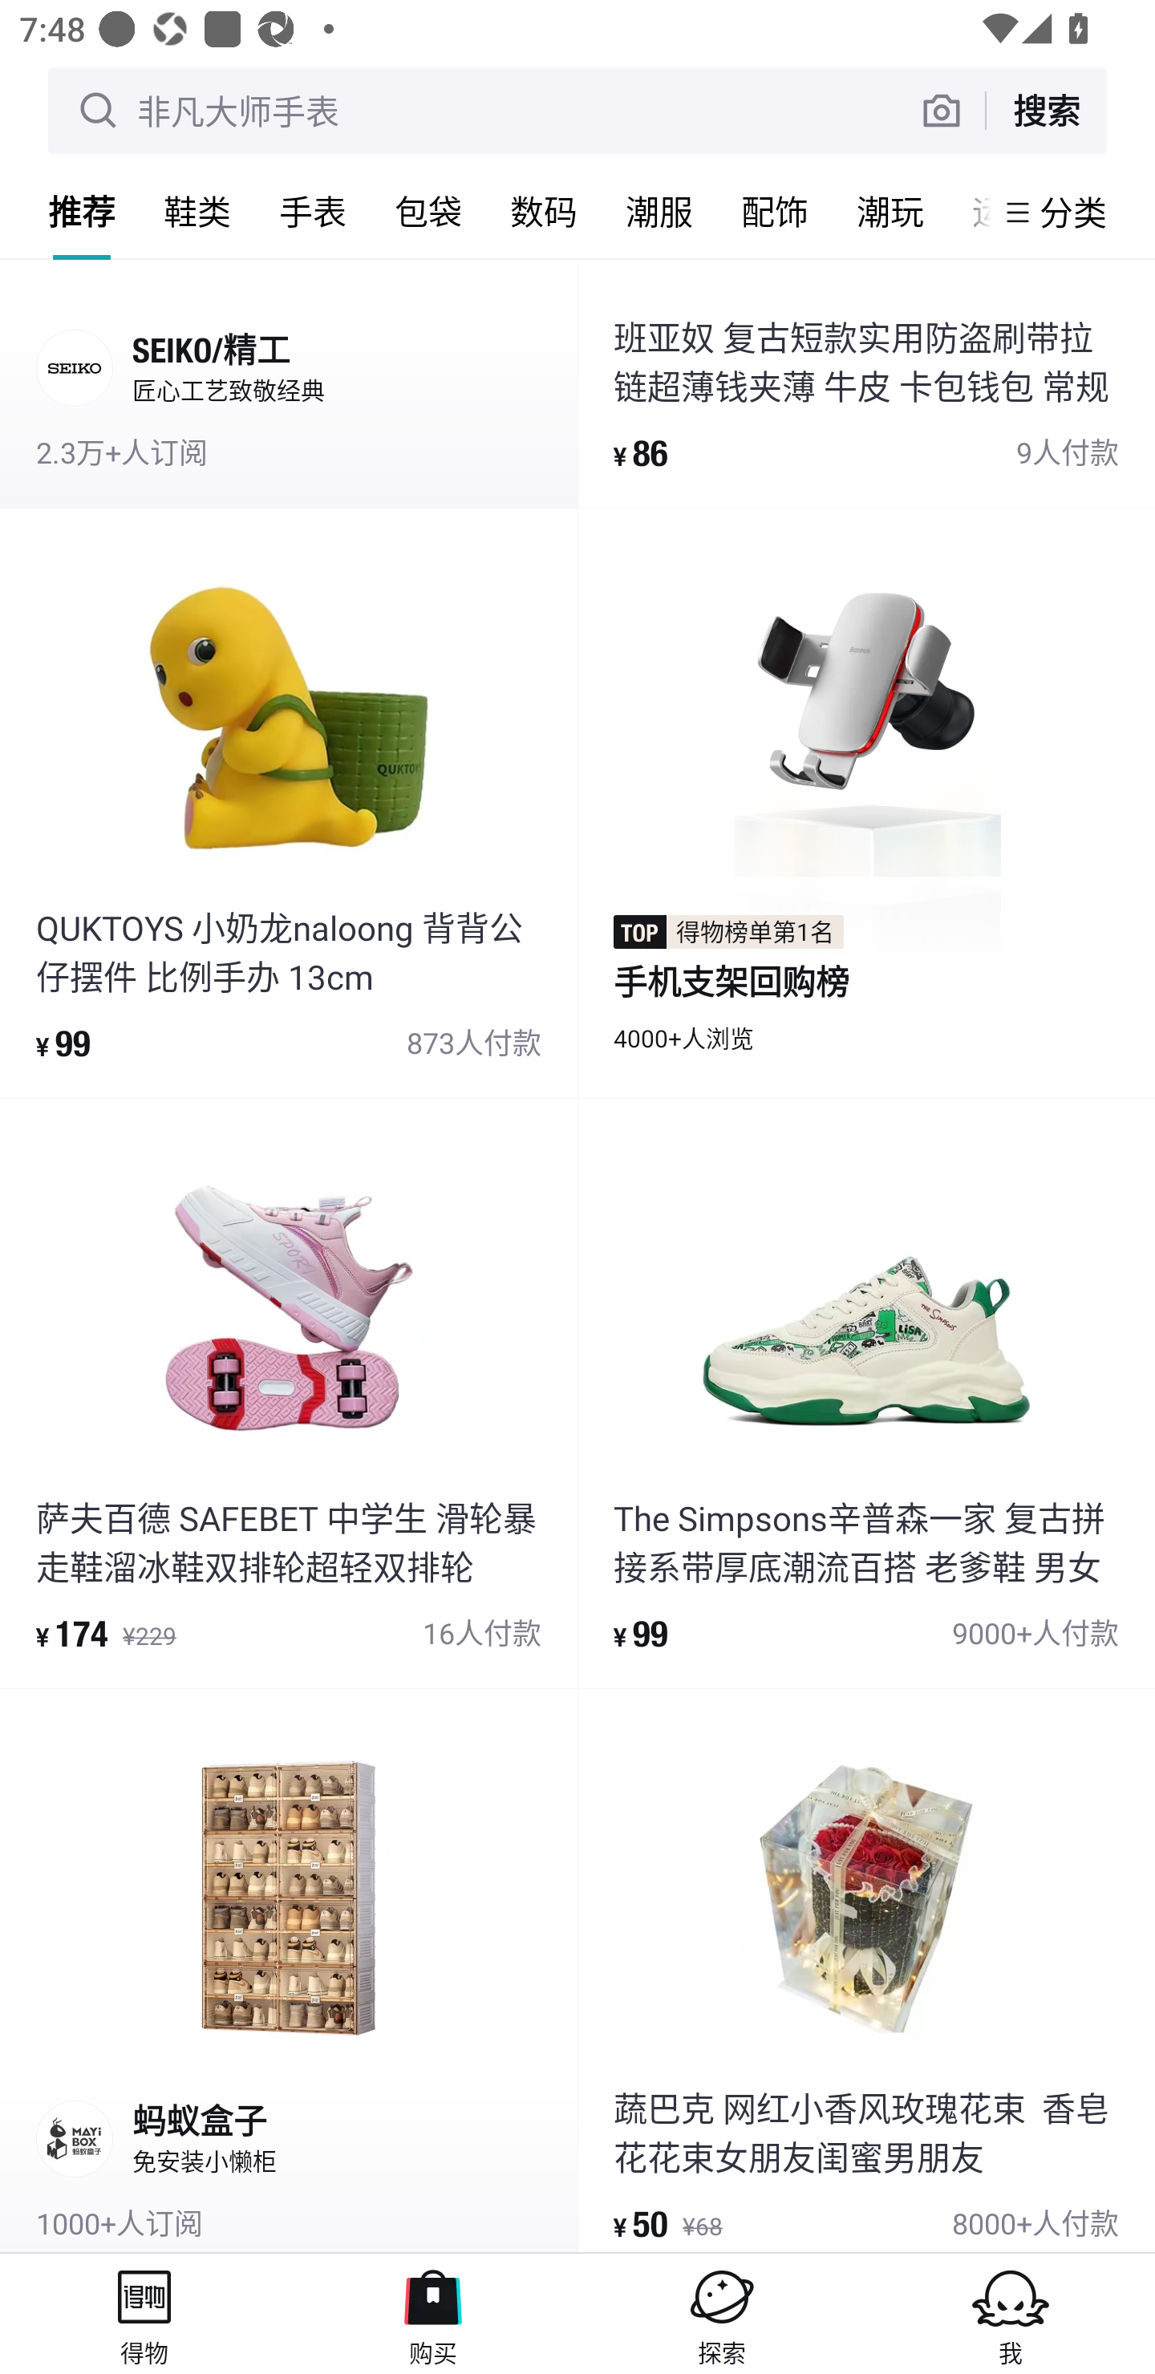  Describe the element at coordinates (544, 211) in the screenshot. I see `数码` at that location.